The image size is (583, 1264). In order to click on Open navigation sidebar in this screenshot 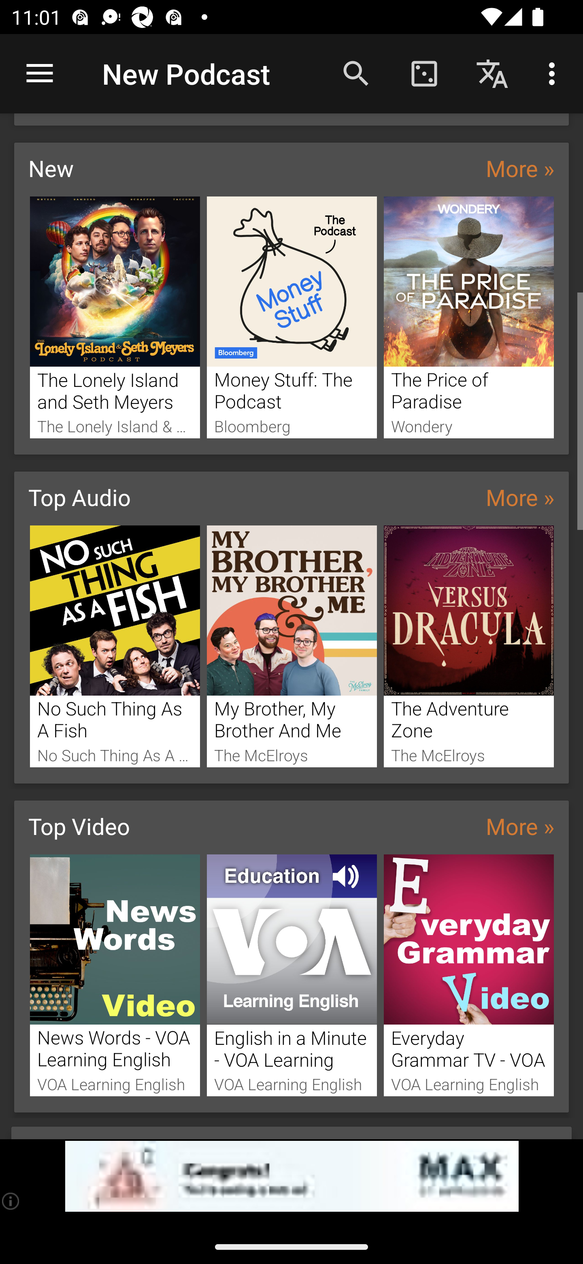, I will do `click(40, 74)`.